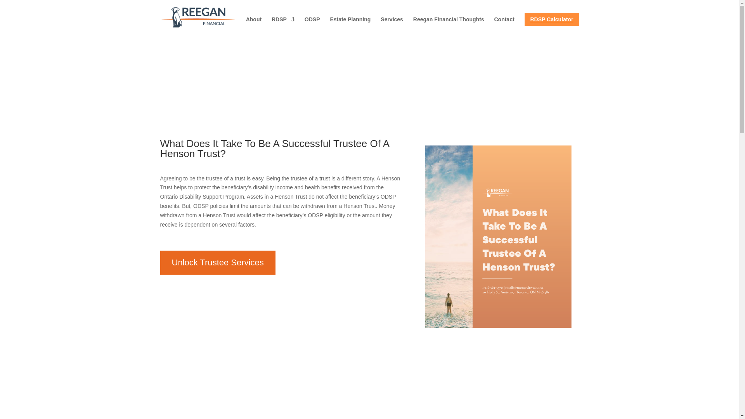 This screenshot has width=745, height=419. I want to click on Contact, so click(504, 26).